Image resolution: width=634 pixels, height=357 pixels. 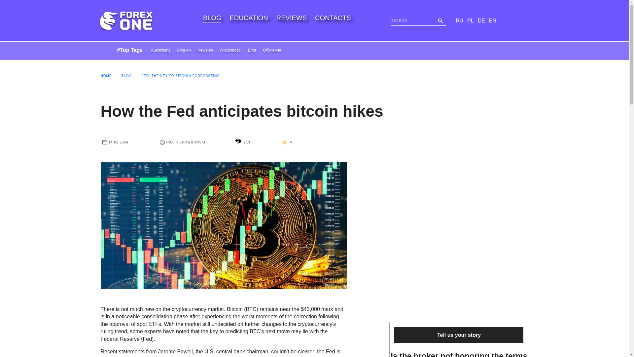 What do you see at coordinates (106, 76) in the screenshot?
I see `HOME` at bounding box center [106, 76].